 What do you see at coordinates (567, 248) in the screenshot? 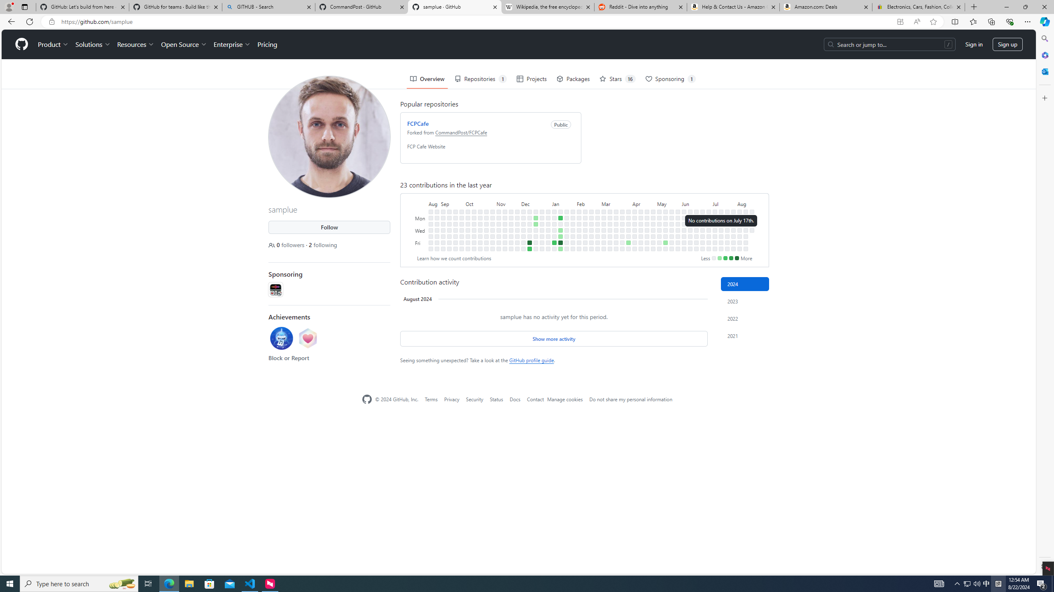
I see `No contributions on January 27th.` at bounding box center [567, 248].